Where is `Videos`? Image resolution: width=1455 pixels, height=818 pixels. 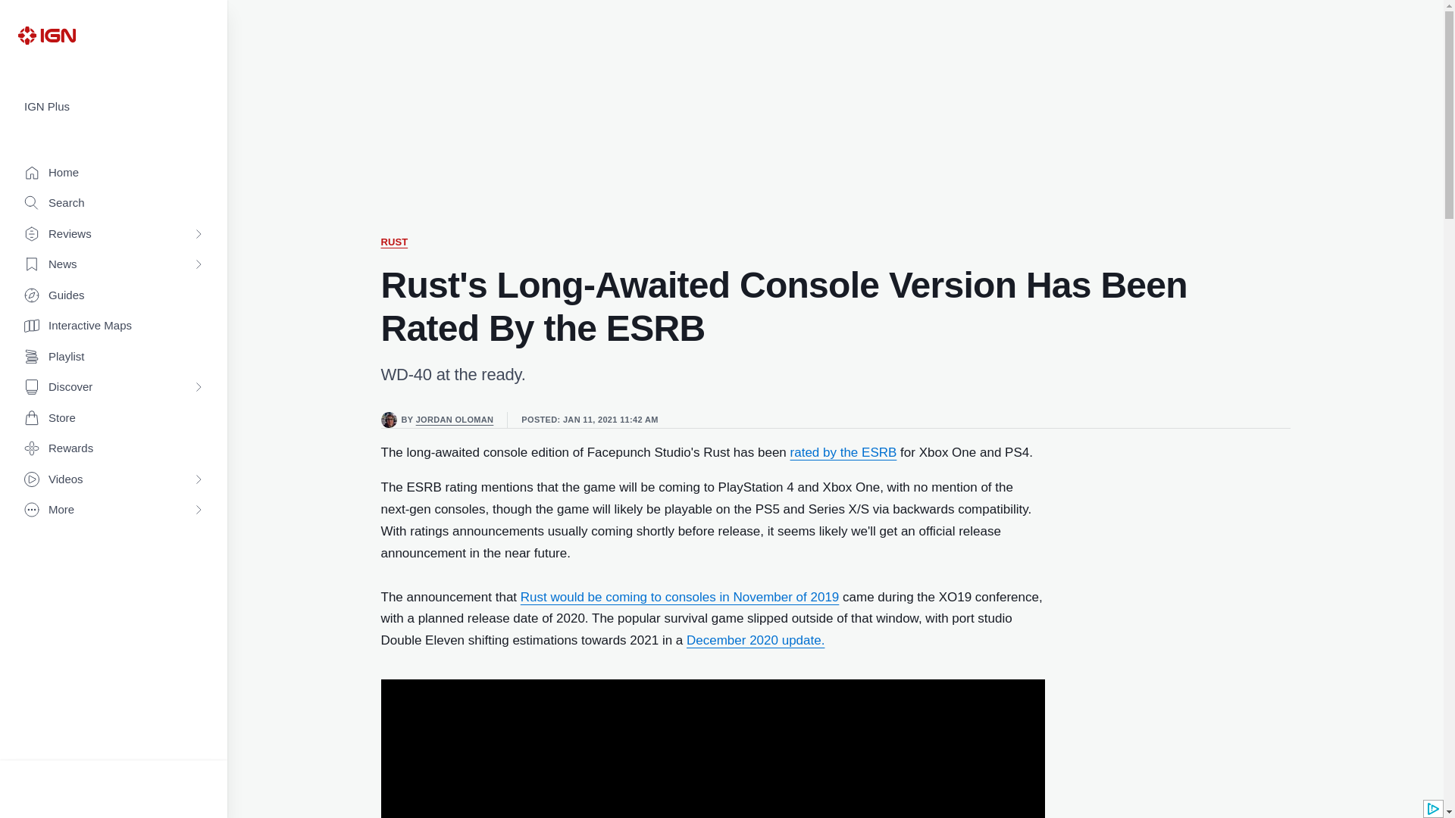 Videos is located at coordinates (114, 480).